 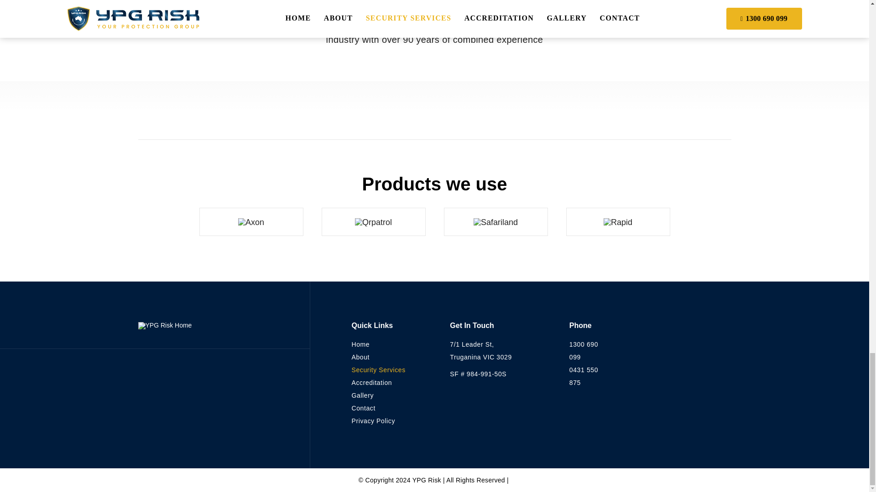 What do you see at coordinates (360, 344) in the screenshot?
I see `Home` at bounding box center [360, 344].